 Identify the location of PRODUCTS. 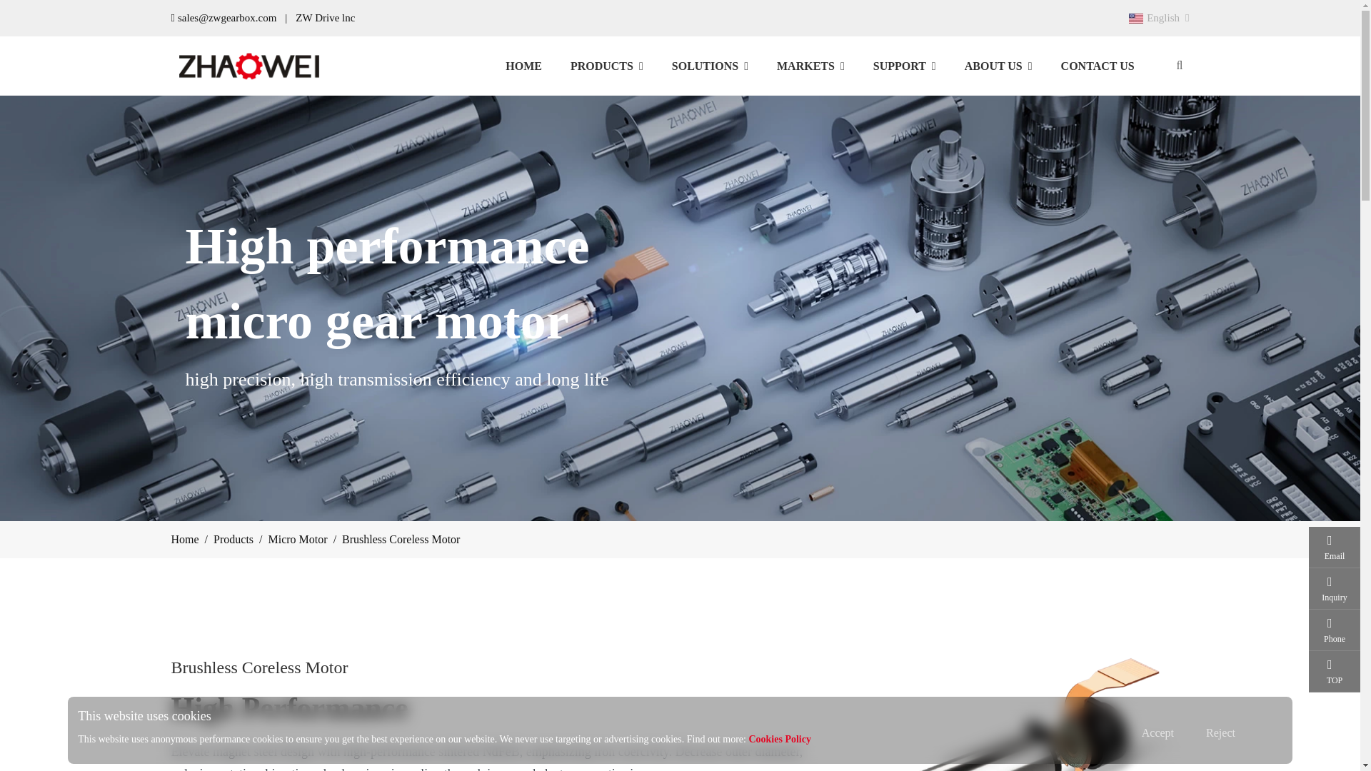
(1158, 17).